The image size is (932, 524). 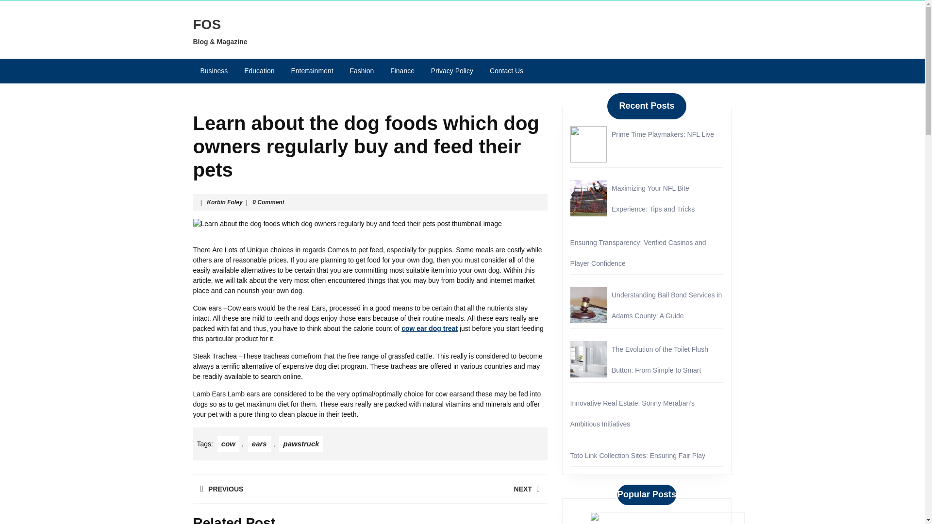 What do you see at coordinates (458, 489) in the screenshot?
I see `Privacy Policy` at bounding box center [458, 489].